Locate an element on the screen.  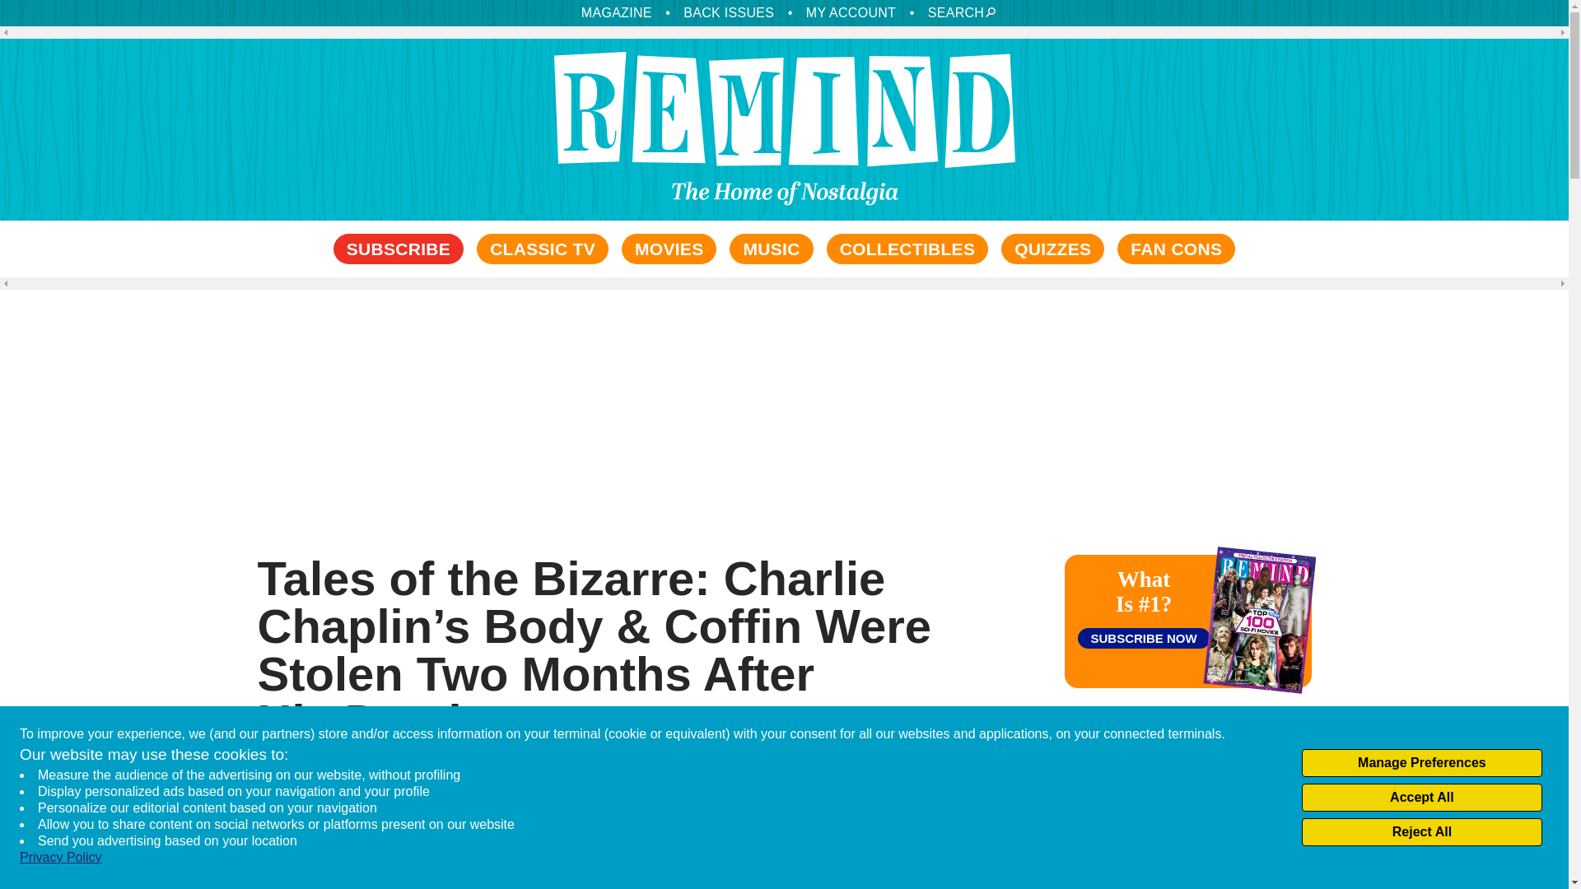
BACK ISSUES is located at coordinates (728, 12).